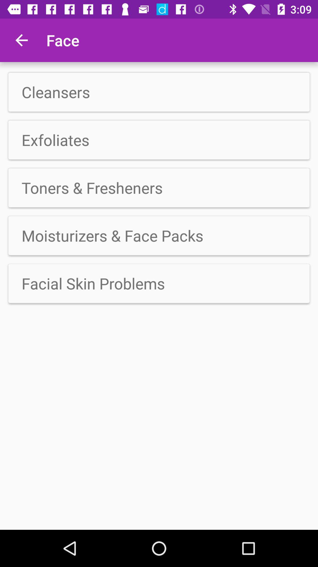 This screenshot has width=318, height=567. What do you see at coordinates (159, 92) in the screenshot?
I see `click cleansers app` at bounding box center [159, 92].